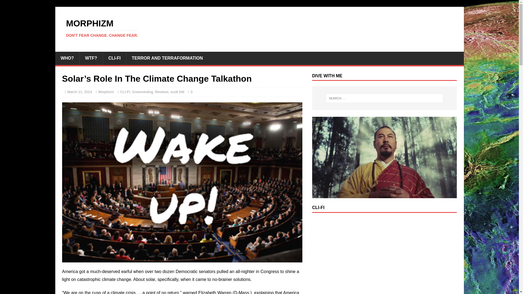 Image resolution: width=523 pixels, height=294 pixels. I want to click on Greenvesting, so click(259, 28).